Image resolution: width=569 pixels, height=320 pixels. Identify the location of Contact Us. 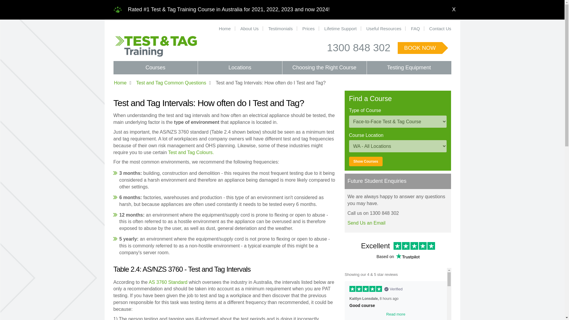
(438, 28).